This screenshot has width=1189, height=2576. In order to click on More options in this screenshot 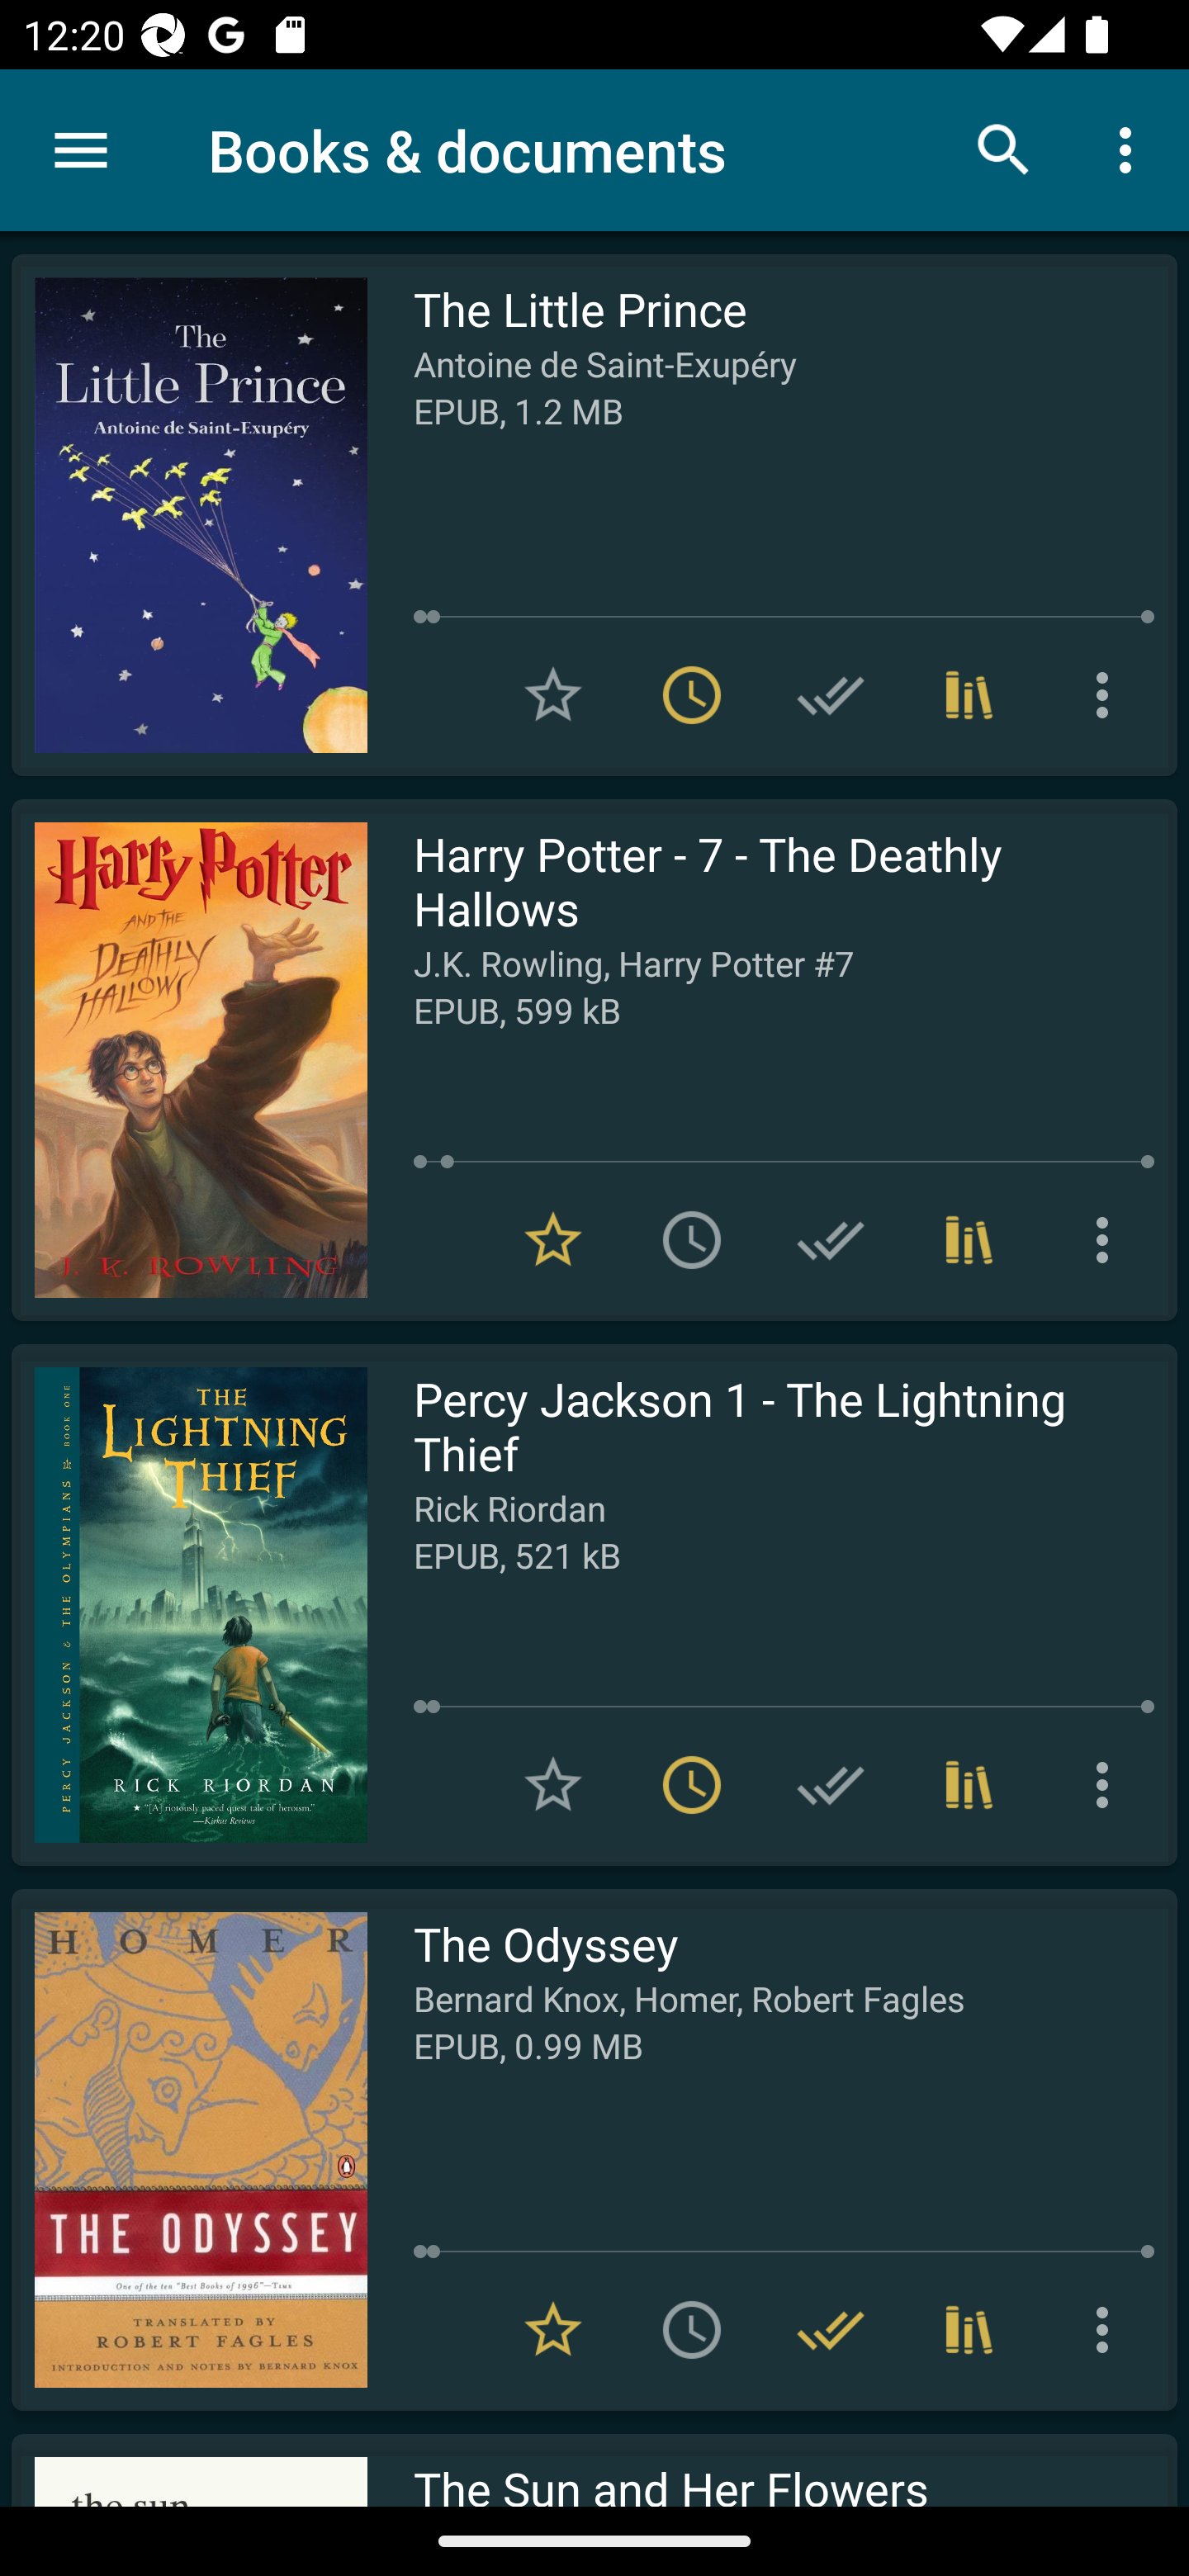, I will do `click(1108, 2330)`.